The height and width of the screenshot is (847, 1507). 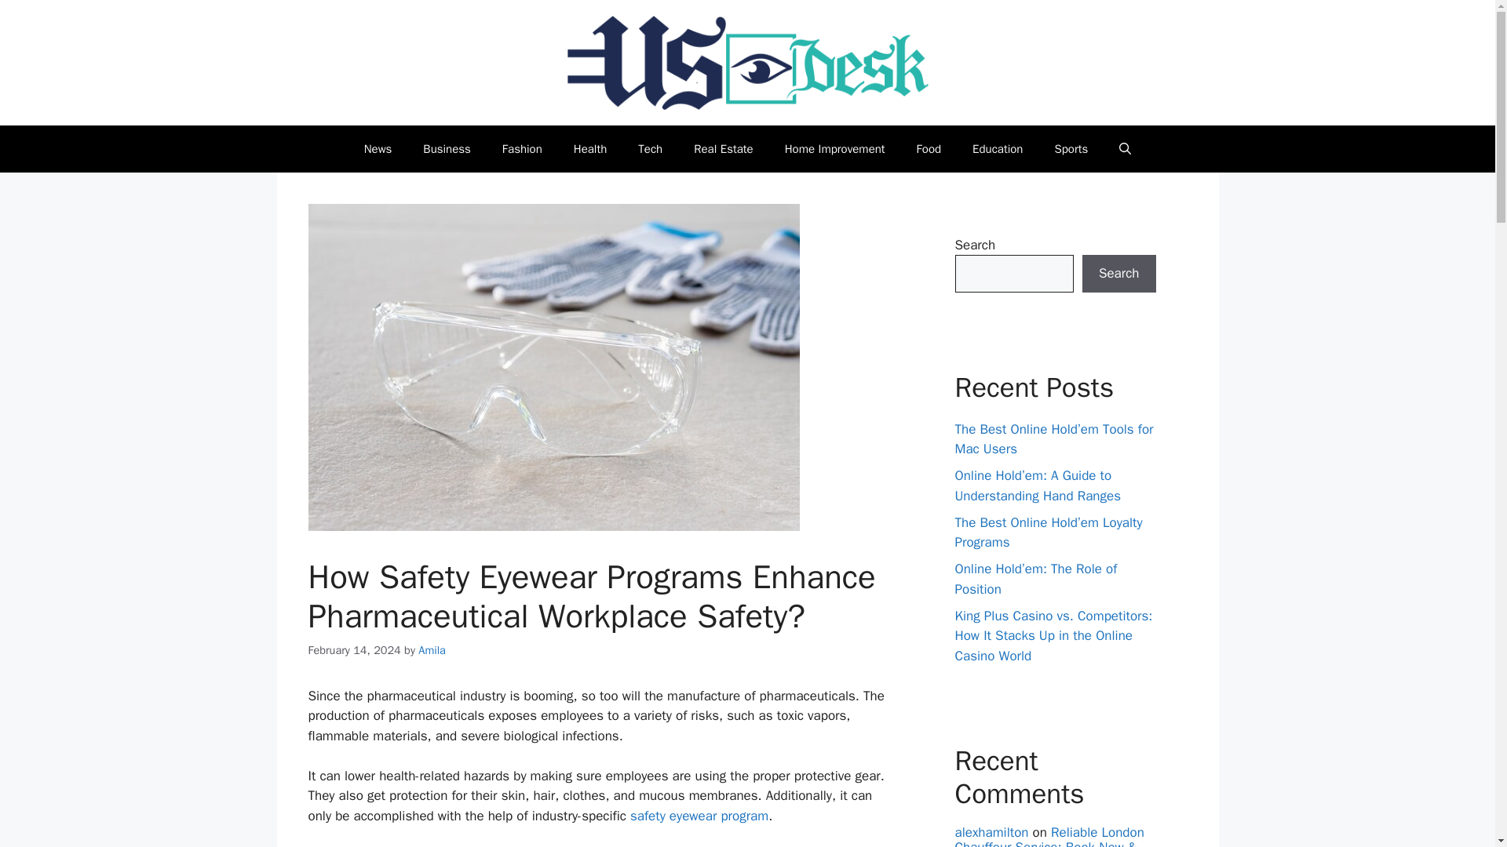 I want to click on Food, so click(x=929, y=149).